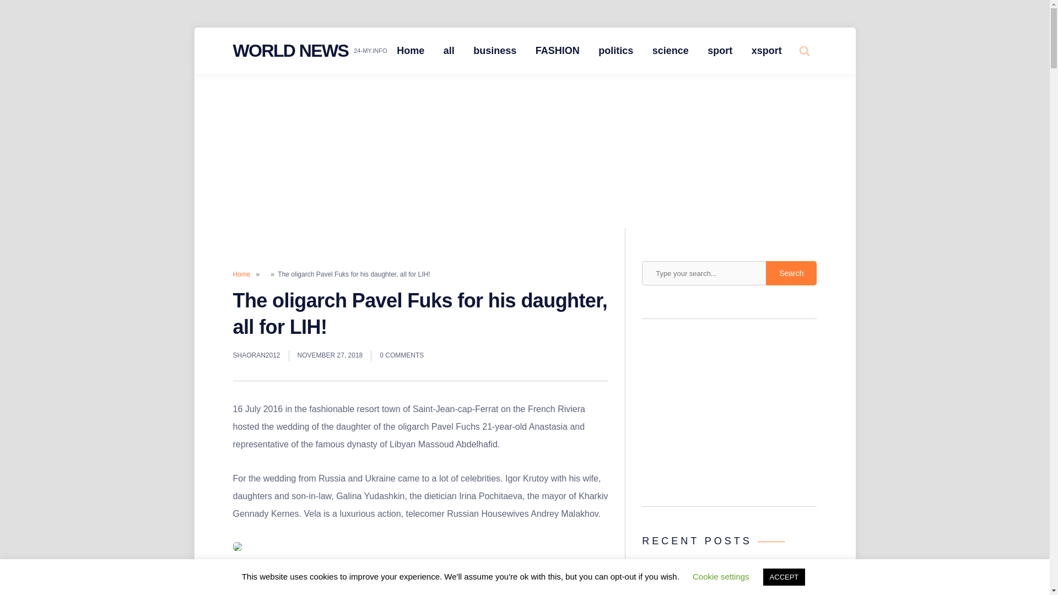  I want to click on Home, so click(410, 51).